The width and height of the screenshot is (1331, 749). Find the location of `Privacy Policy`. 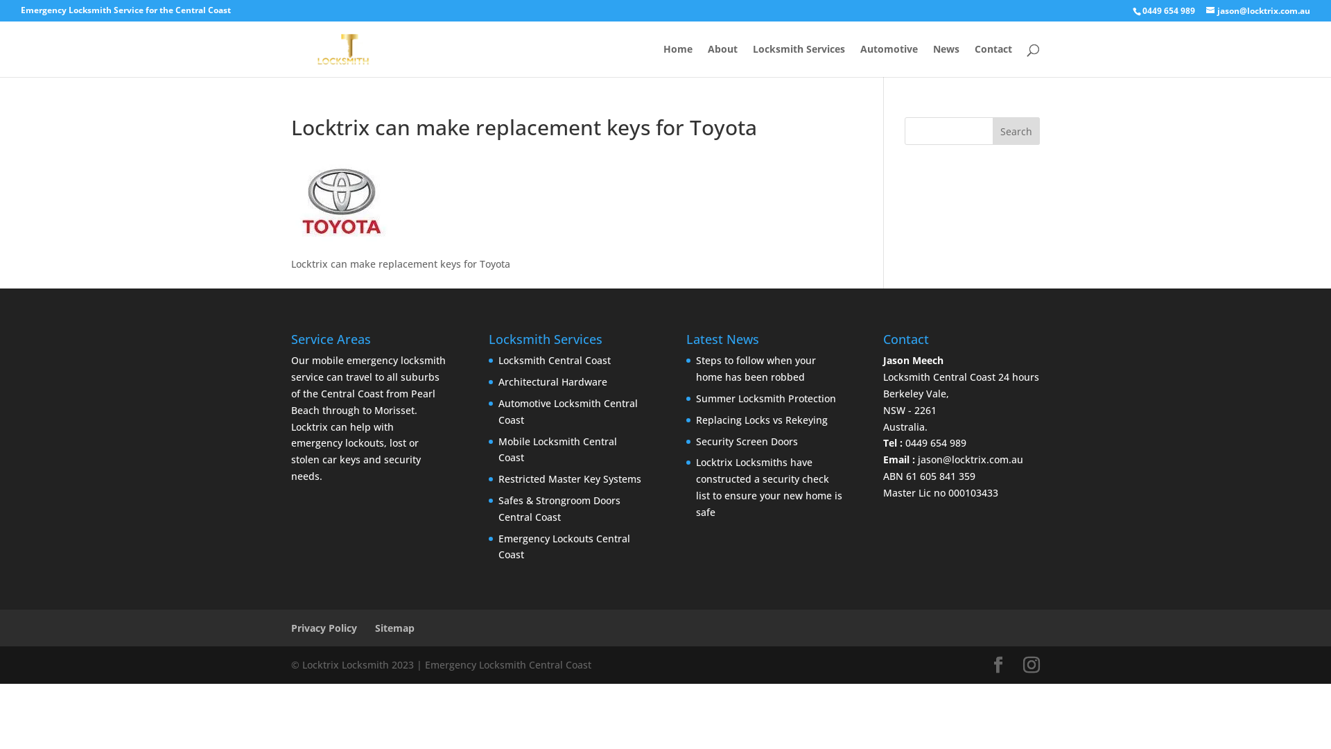

Privacy Policy is located at coordinates (324, 628).